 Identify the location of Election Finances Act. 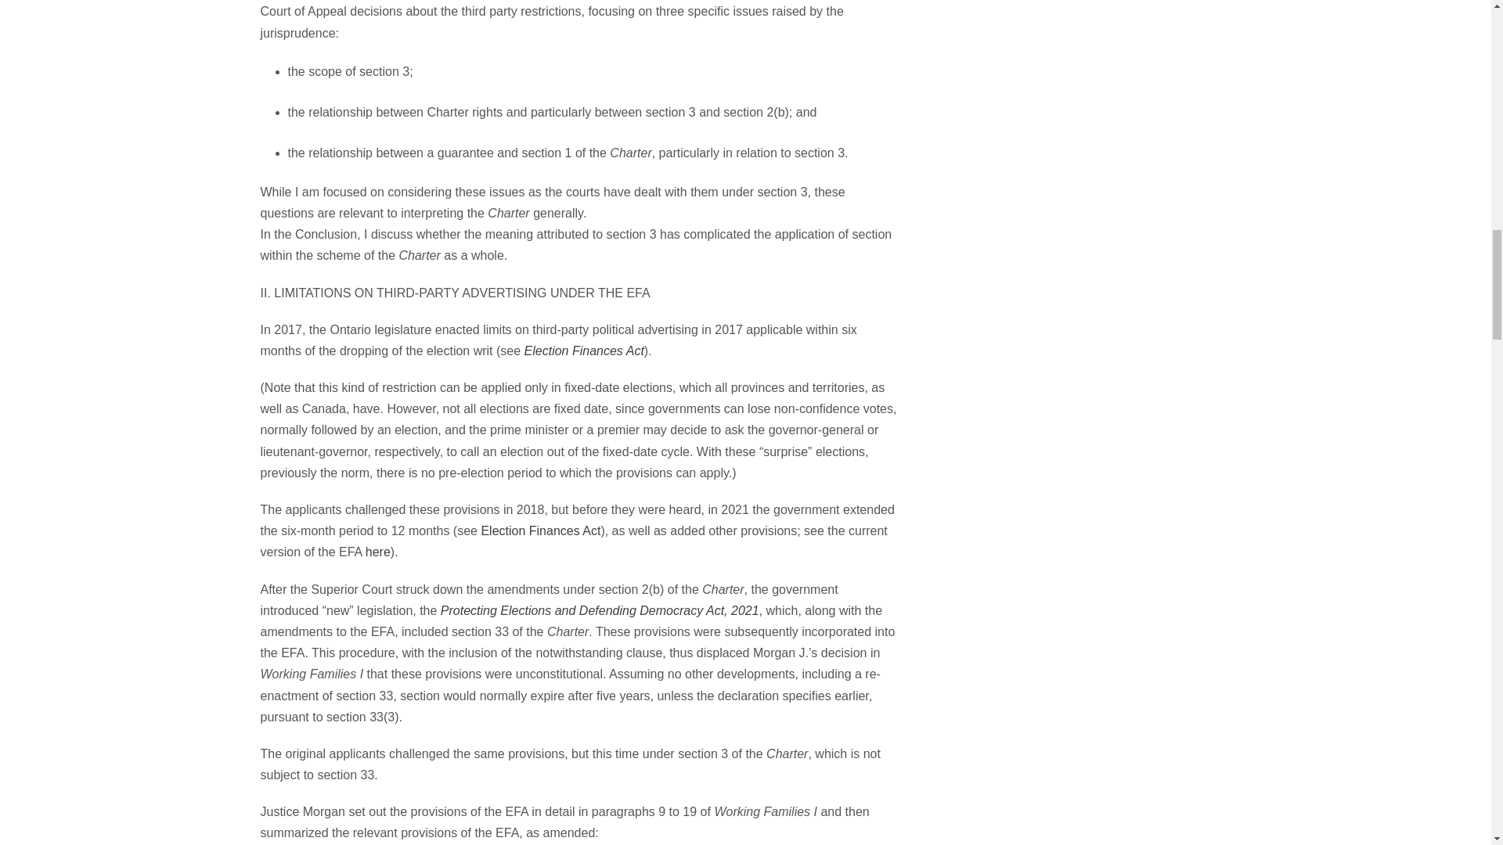
(584, 351).